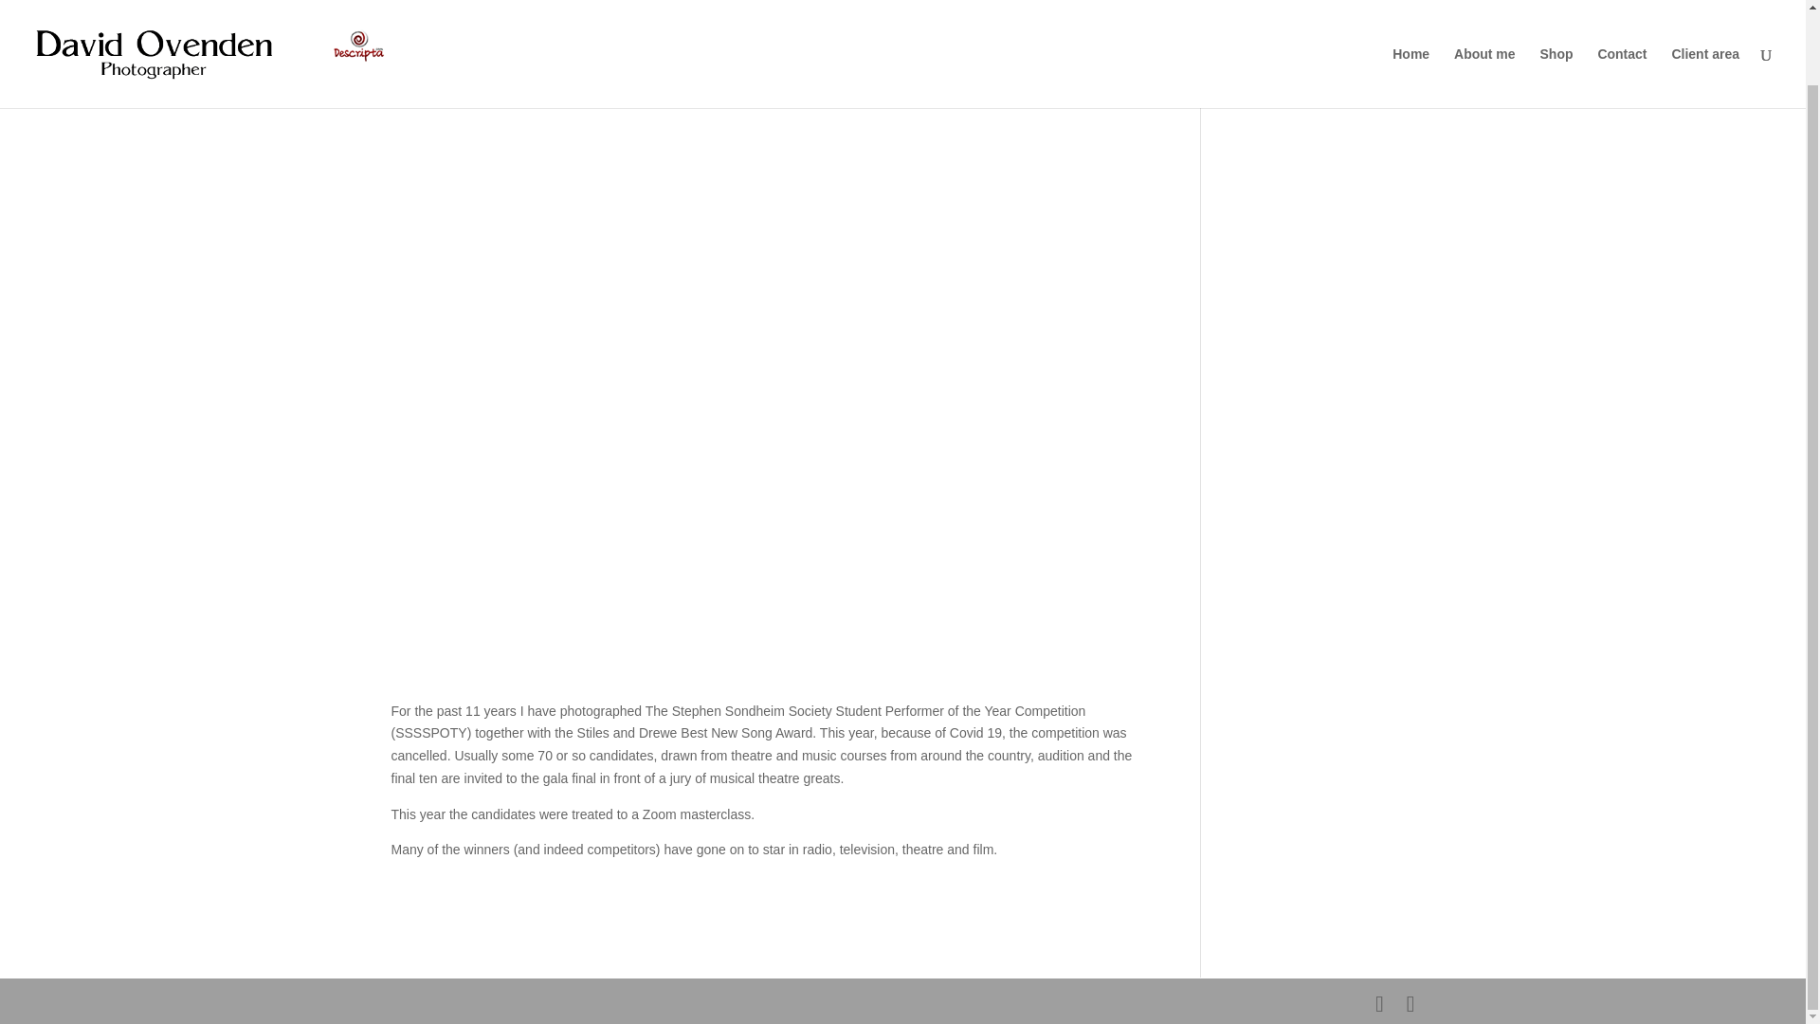 This screenshot has width=1820, height=1024. What do you see at coordinates (1622, 15) in the screenshot?
I see `Contact` at bounding box center [1622, 15].